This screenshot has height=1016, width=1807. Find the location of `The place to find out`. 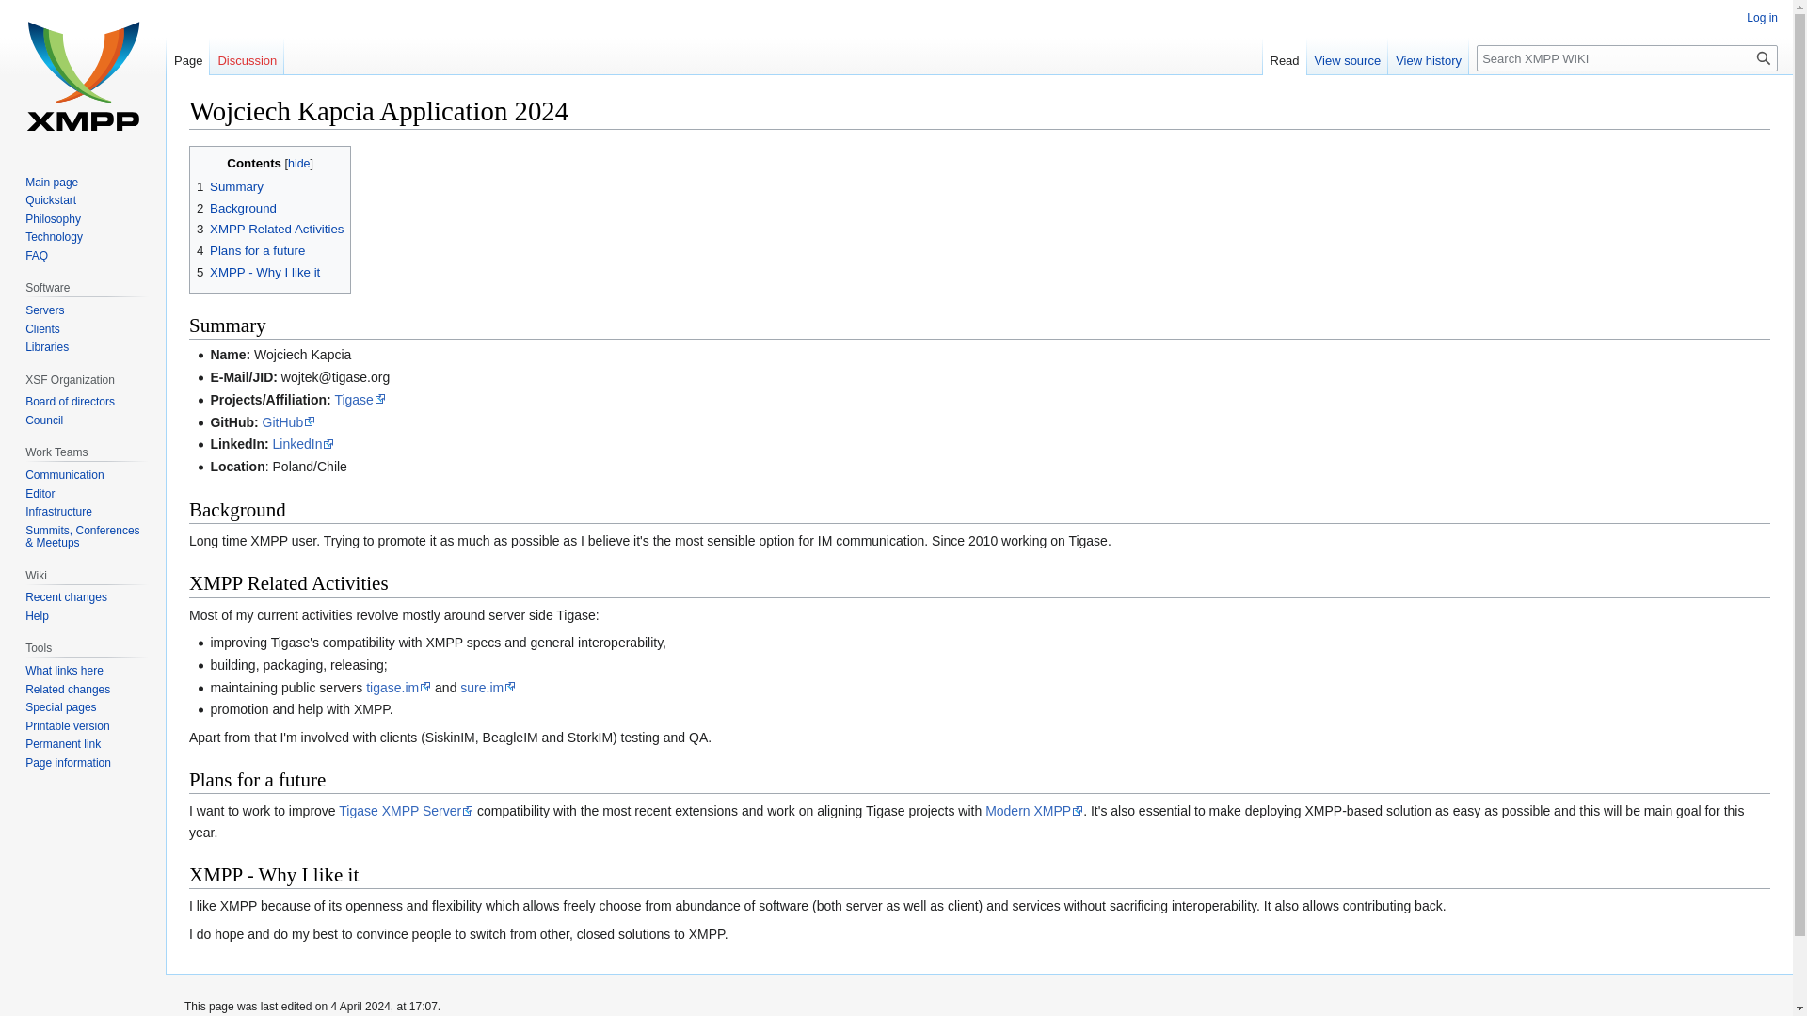

The place to find out is located at coordinates (36, 616).